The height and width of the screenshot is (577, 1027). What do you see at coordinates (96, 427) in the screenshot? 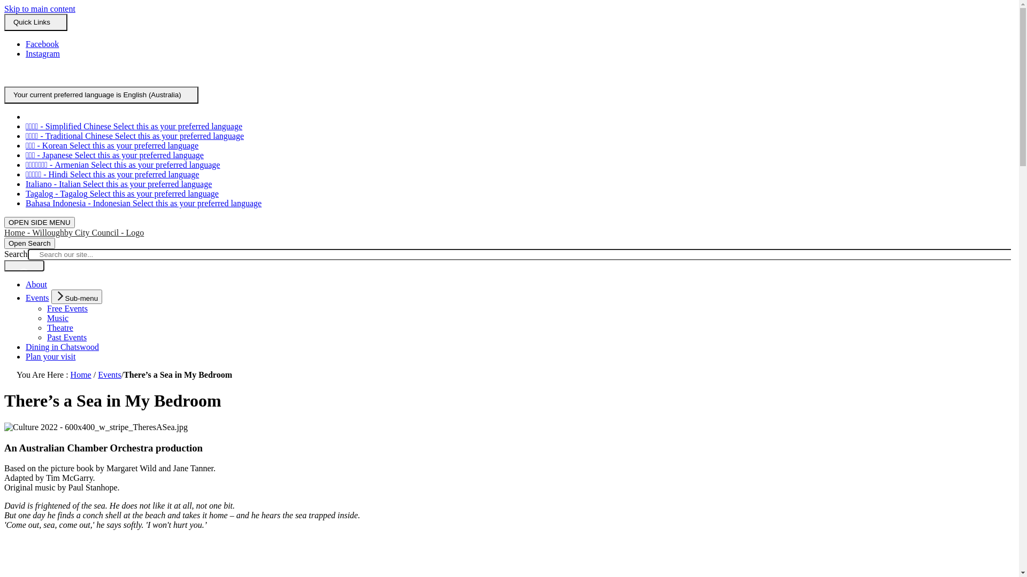
I see `Culture 2022 - 600x400_w_stripe_TheresASea.jpg` at bounding box center [96, 427].